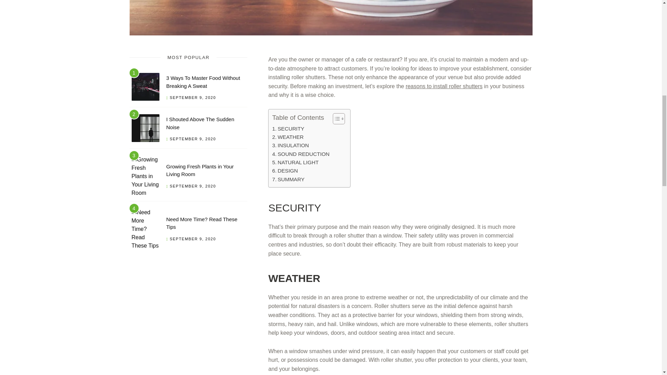  I want to click on Permalink to 3 Ways To Master Food Without Breaking A Sweat, so click(145, 88).